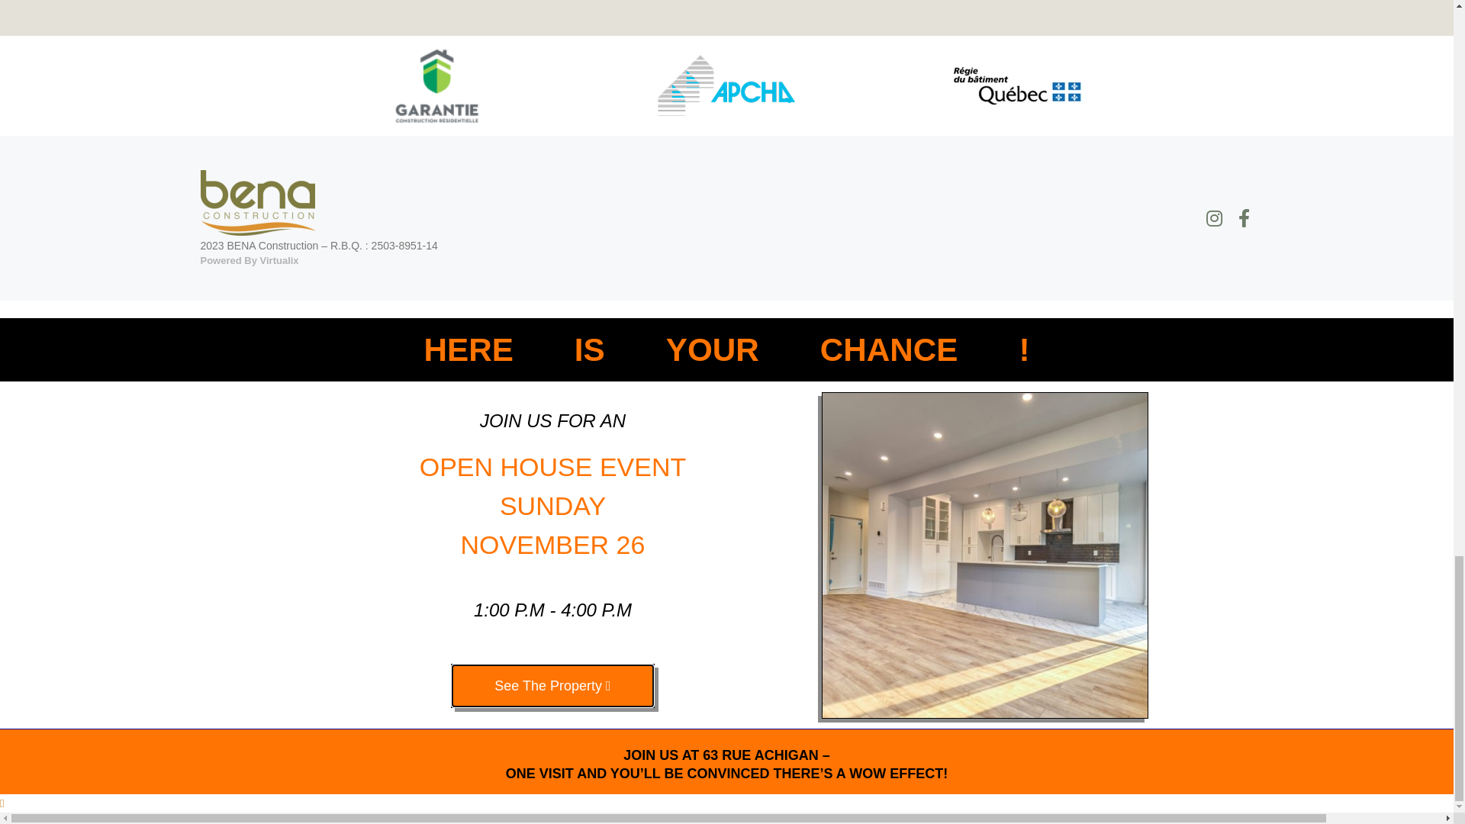  What do you see at coordinates (1122, 88) in the screenshot?
I see `Listings` at bounding box center [1122, 88].